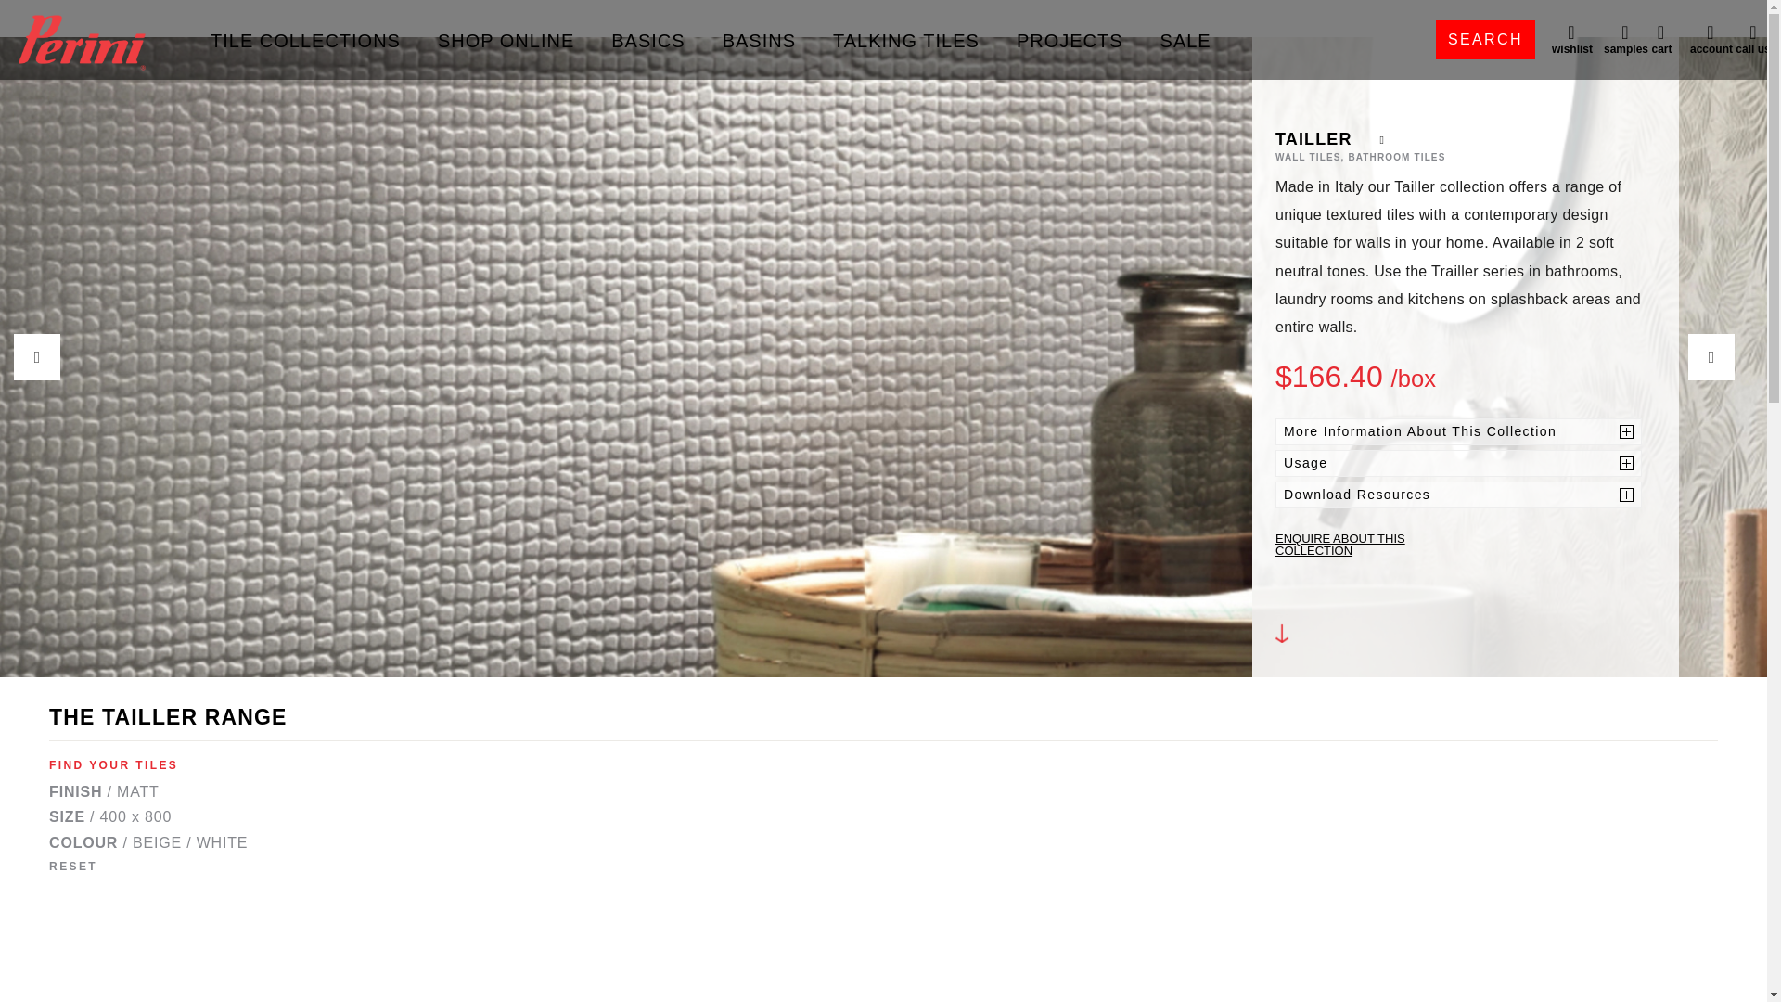 The height and width of the screenshot is (1002, 1781). What do you see at coordinates (1709, 39) in the screenshot?
I see `My Account` at bounding box center [1709, 39].